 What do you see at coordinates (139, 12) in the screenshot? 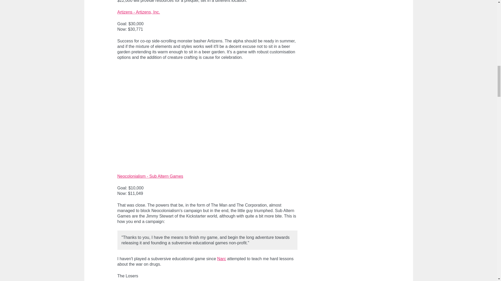
I see `Artizens - Artizens, Inc.` at bounding box center [139, 12].